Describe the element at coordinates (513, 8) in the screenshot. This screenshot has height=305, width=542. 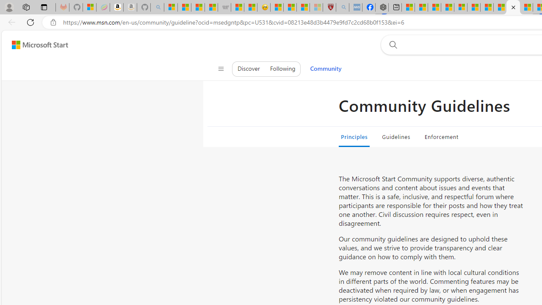
I see `Trusted Community Engagement and Contributions | Guidelines` at that location.